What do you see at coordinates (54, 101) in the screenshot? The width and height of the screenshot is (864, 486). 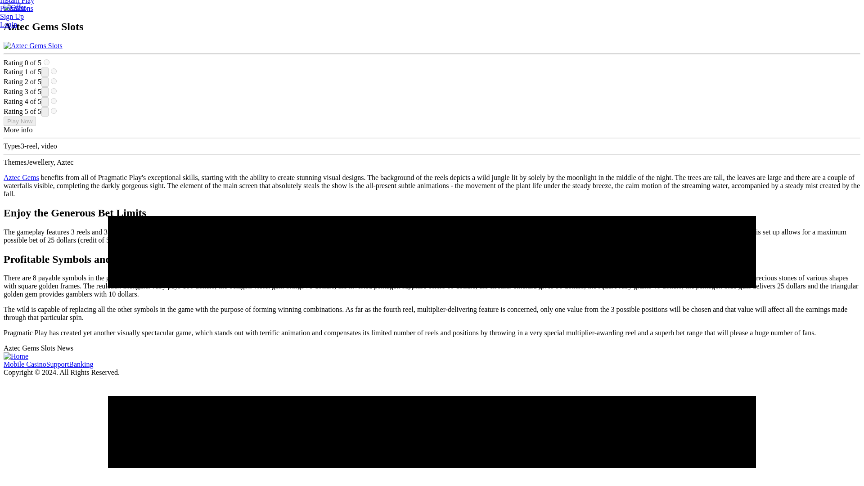 I see `4` at bounding box center [54, 101].